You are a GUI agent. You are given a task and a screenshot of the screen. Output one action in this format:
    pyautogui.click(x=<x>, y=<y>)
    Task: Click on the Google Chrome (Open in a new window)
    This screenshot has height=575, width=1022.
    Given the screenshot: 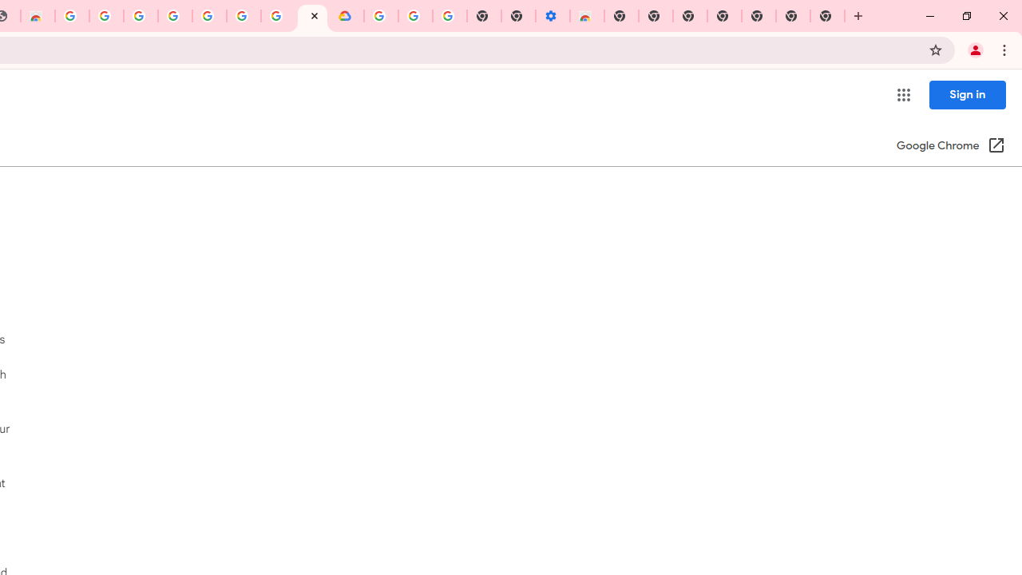 What is the action you would take?
    pyautogui.click(x=950, y=147)
    